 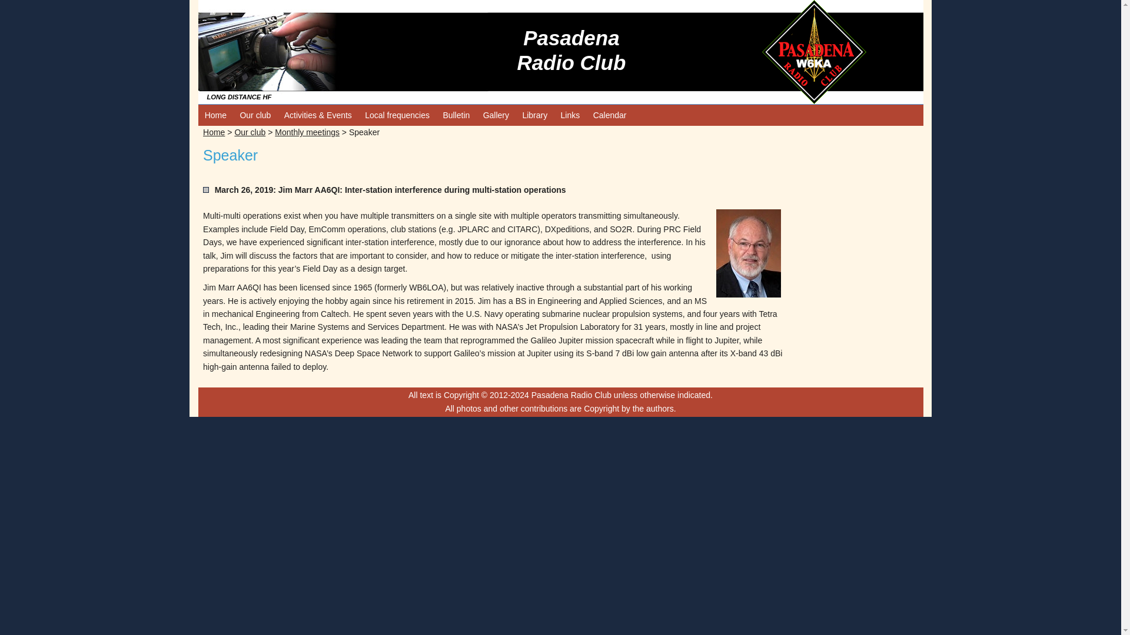 I want to click on Monthly meetings, so click(x=307, y=132).